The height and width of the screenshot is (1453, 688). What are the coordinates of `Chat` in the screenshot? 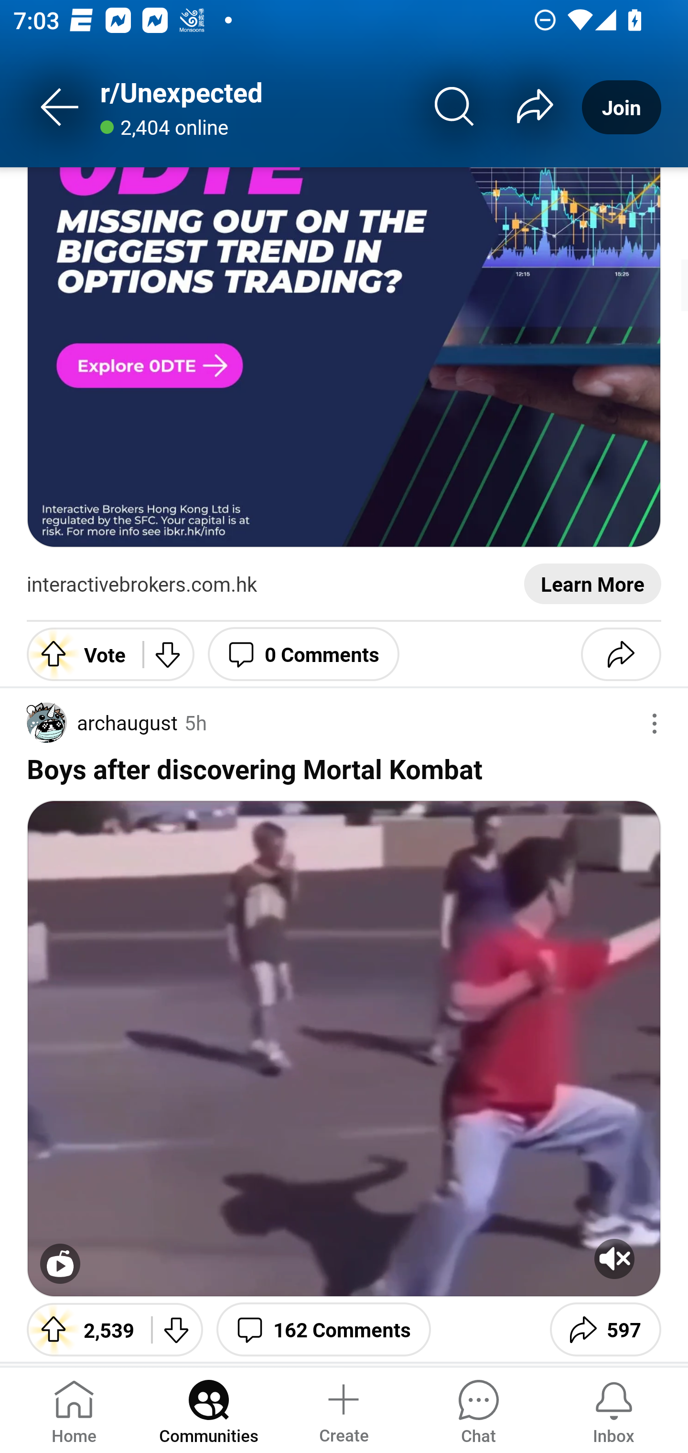 It's located at (478, 1409).